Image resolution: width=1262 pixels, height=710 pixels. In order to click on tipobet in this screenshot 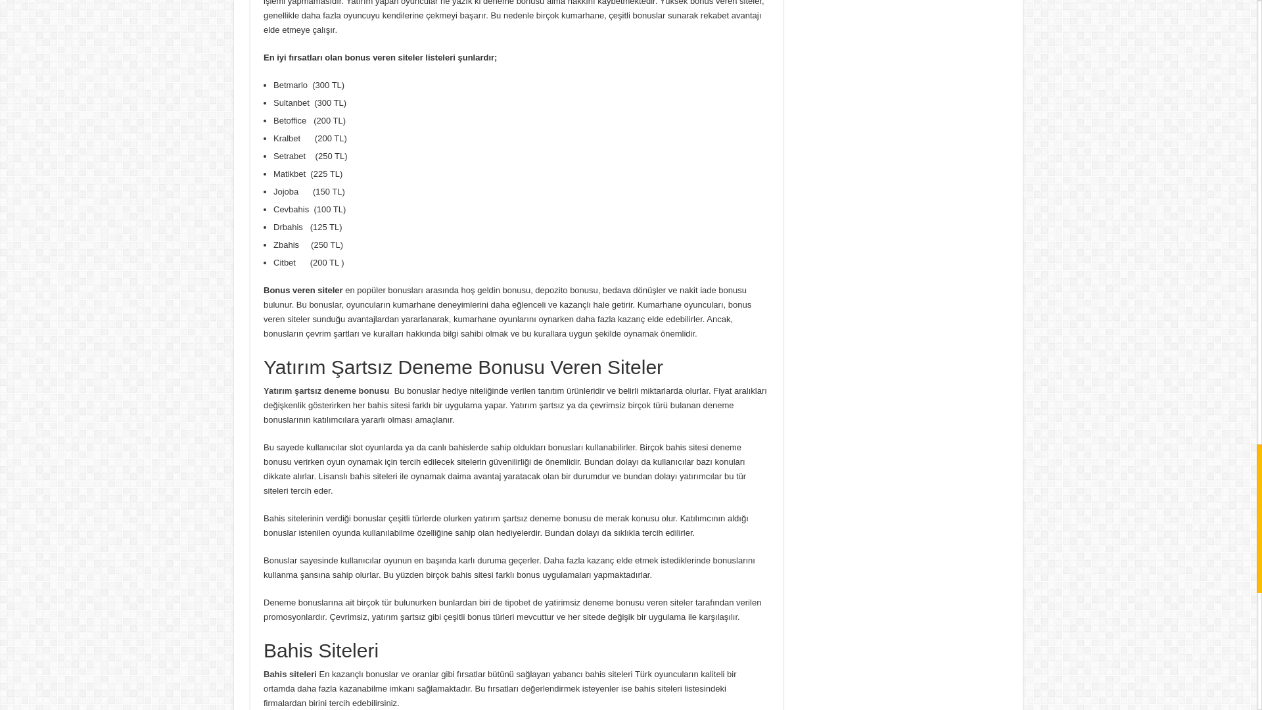, I will do `click(517, 602)`.